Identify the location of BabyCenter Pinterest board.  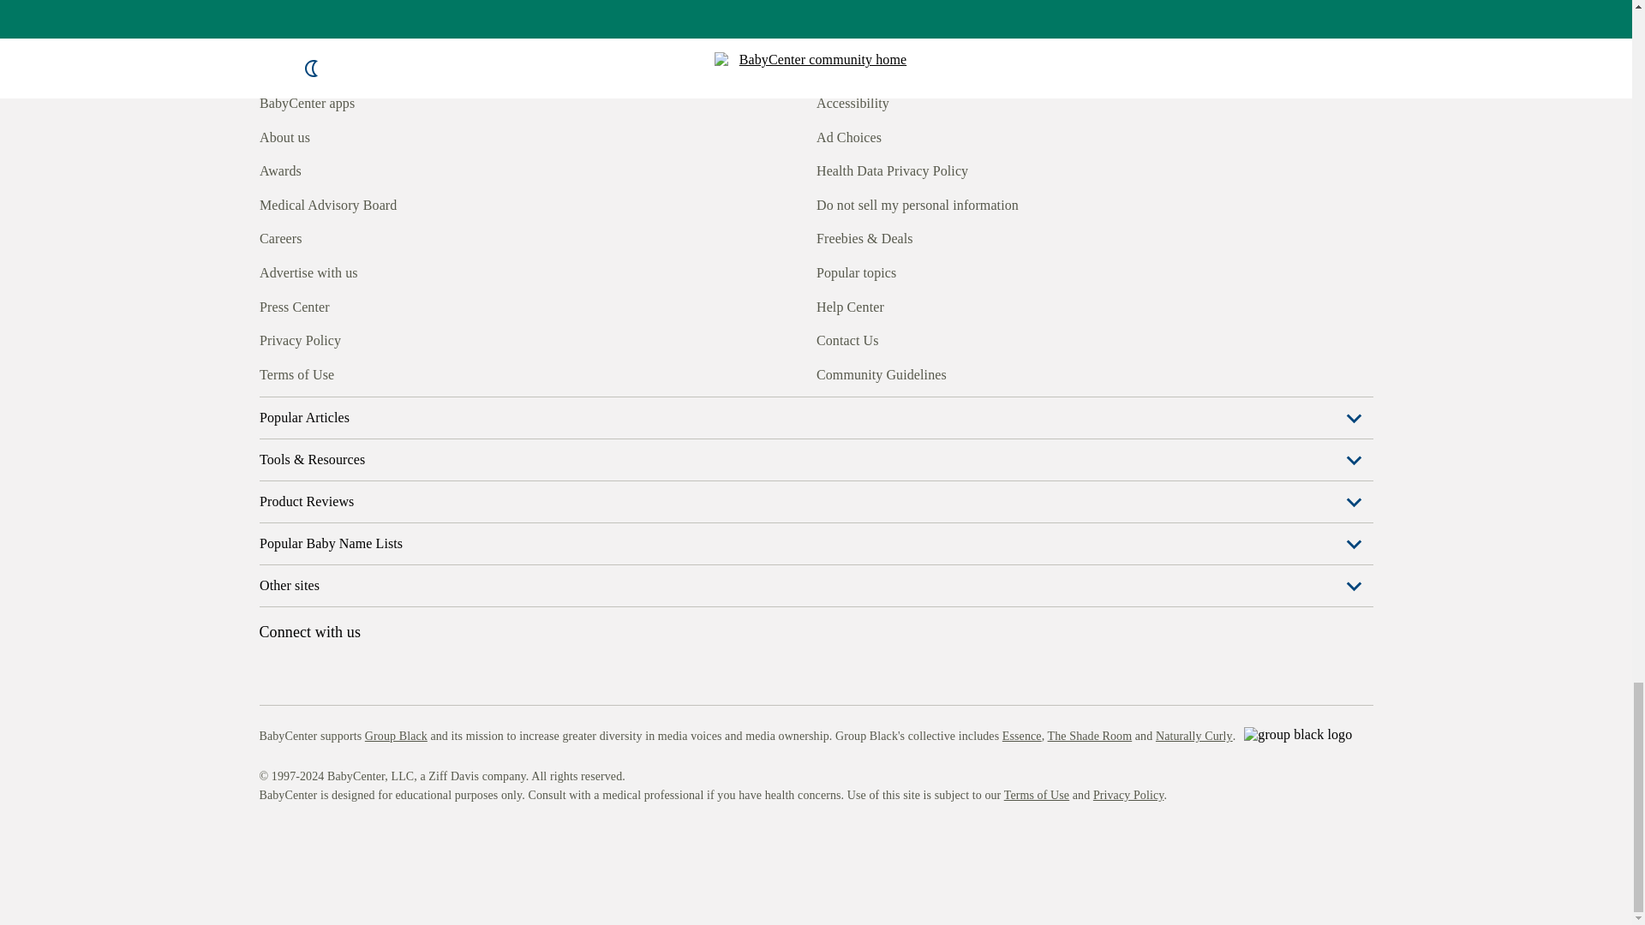
(350, 373).